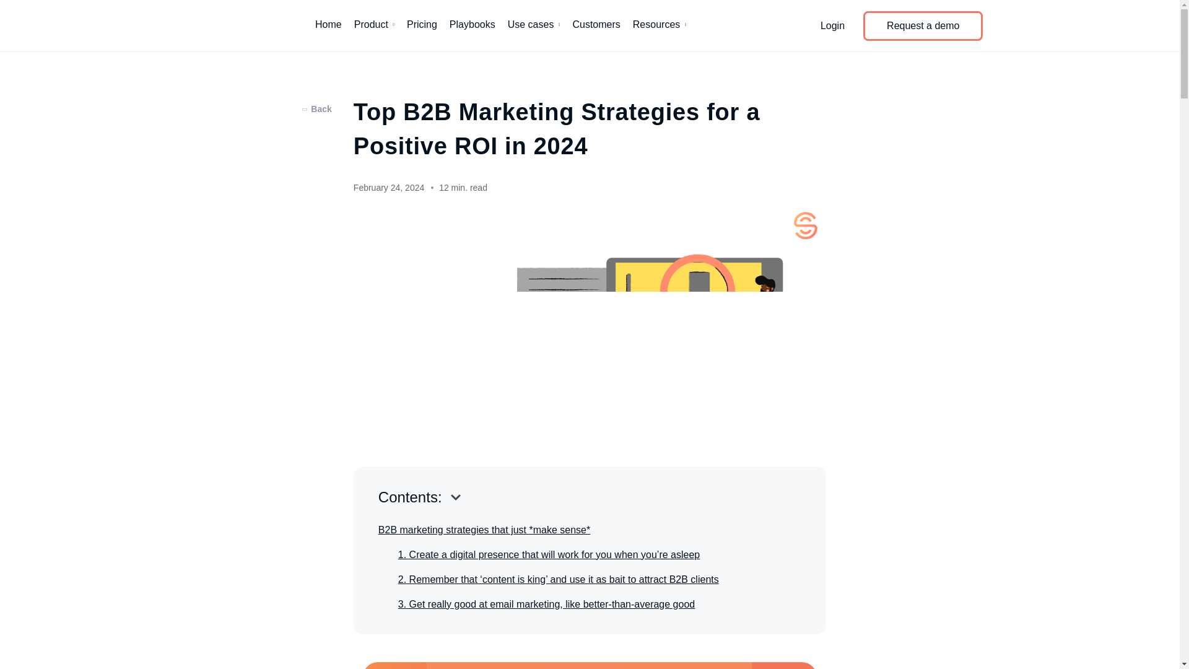  What do you see at coordinates (923, 26) in the screenshot?
I see `Request a demo` at bounding box center [923, 26].